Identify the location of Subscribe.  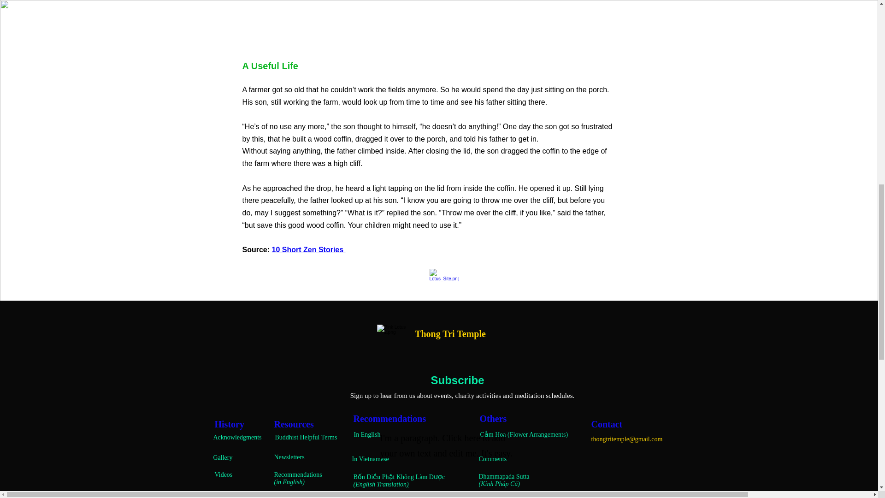
(457, 380).